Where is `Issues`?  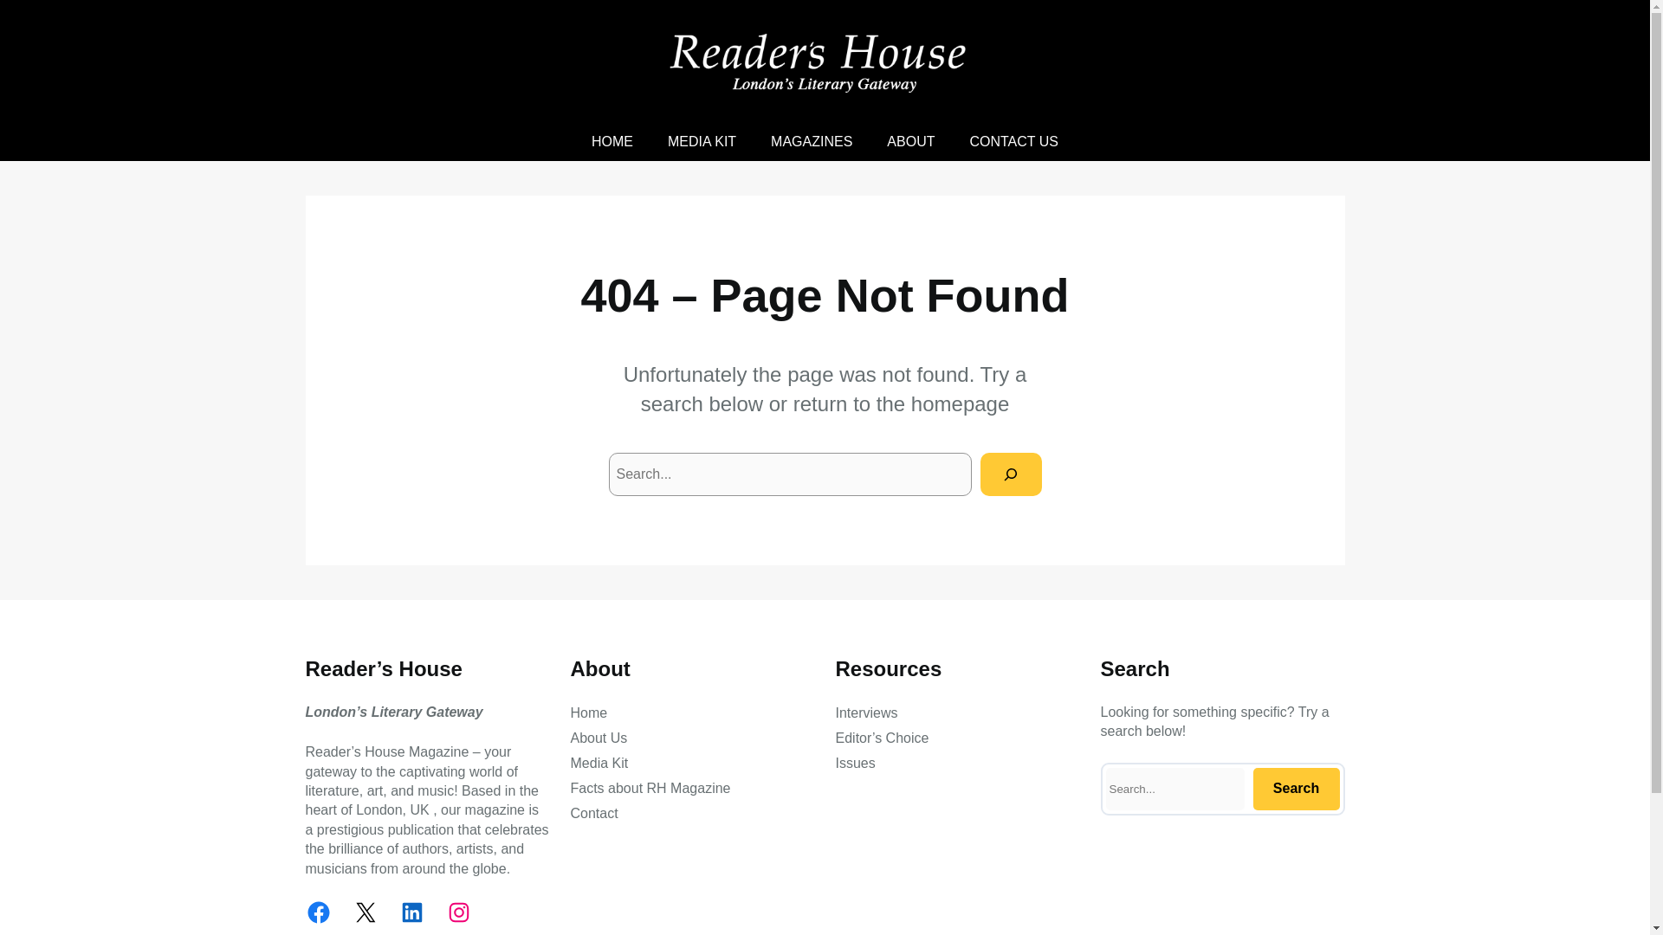
Issues is located at coordinates (854, 764).